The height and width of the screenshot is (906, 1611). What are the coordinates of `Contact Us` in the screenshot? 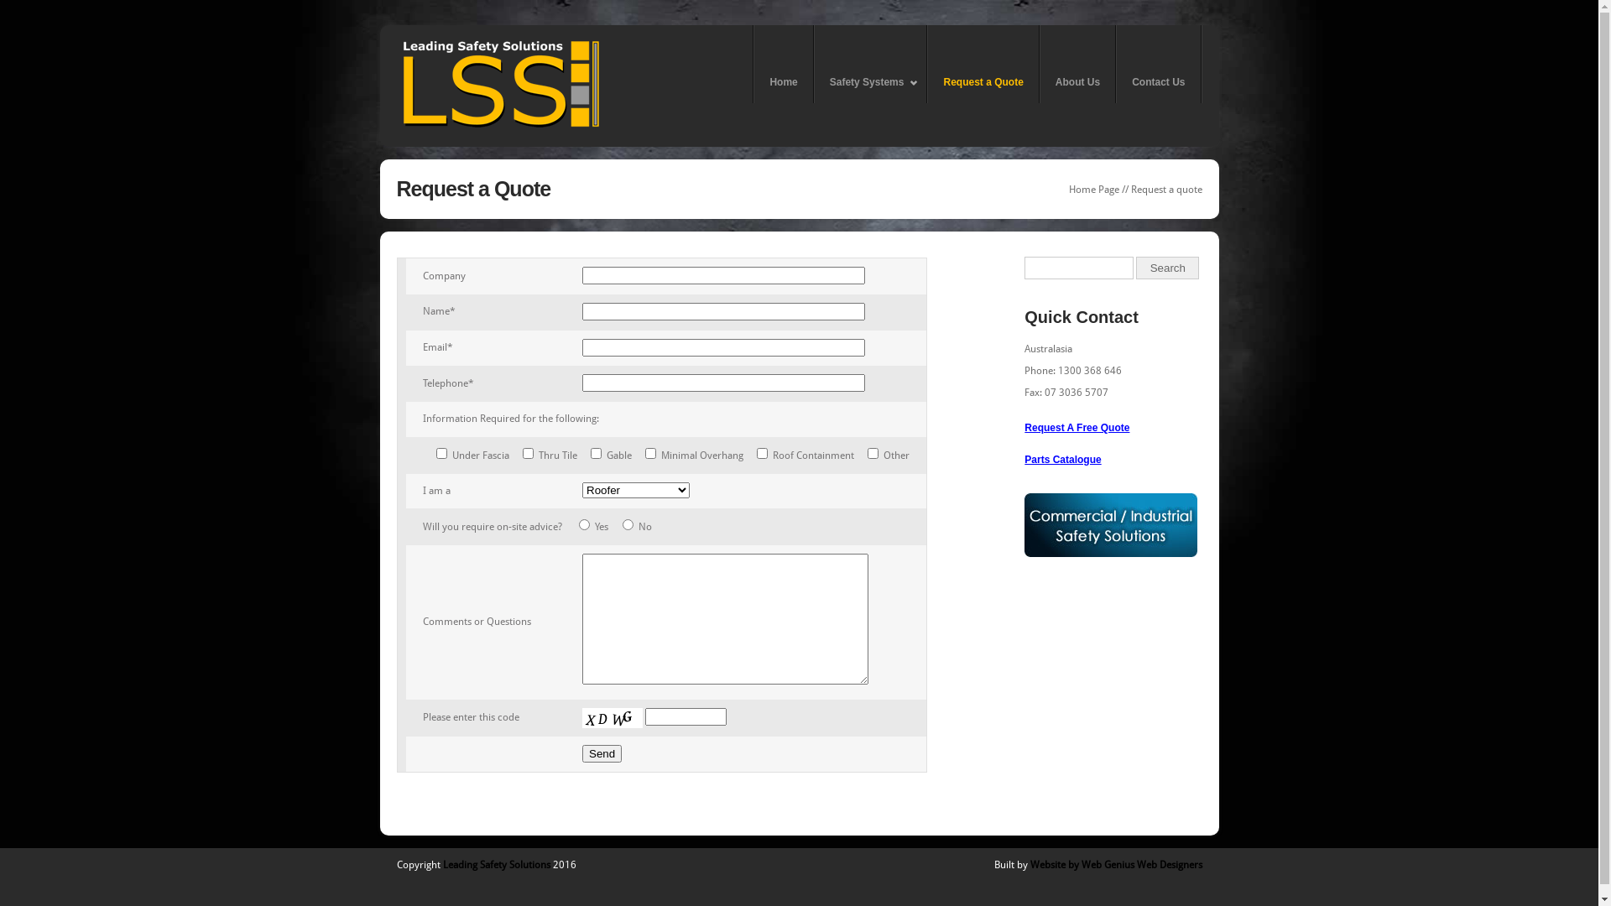 It's located at (1158, 64).